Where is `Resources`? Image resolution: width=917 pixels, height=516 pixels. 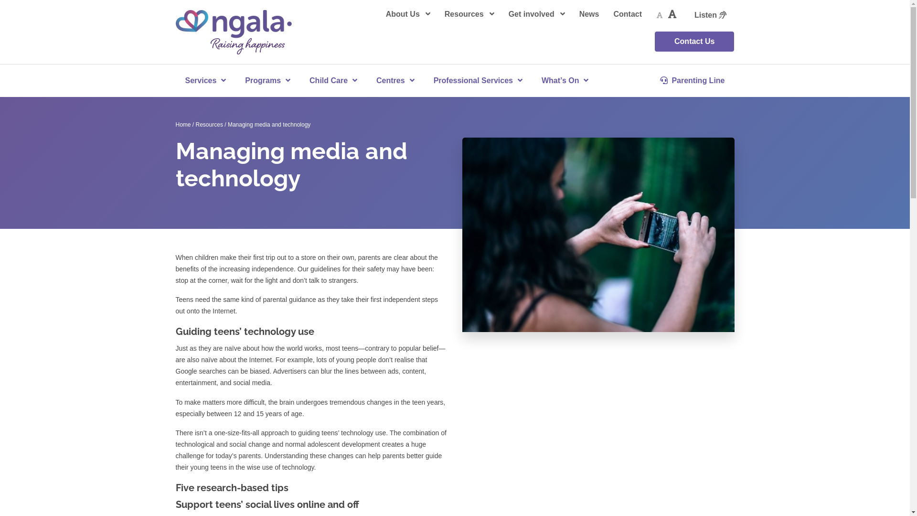 Resources is located at coordinates (469, 14).